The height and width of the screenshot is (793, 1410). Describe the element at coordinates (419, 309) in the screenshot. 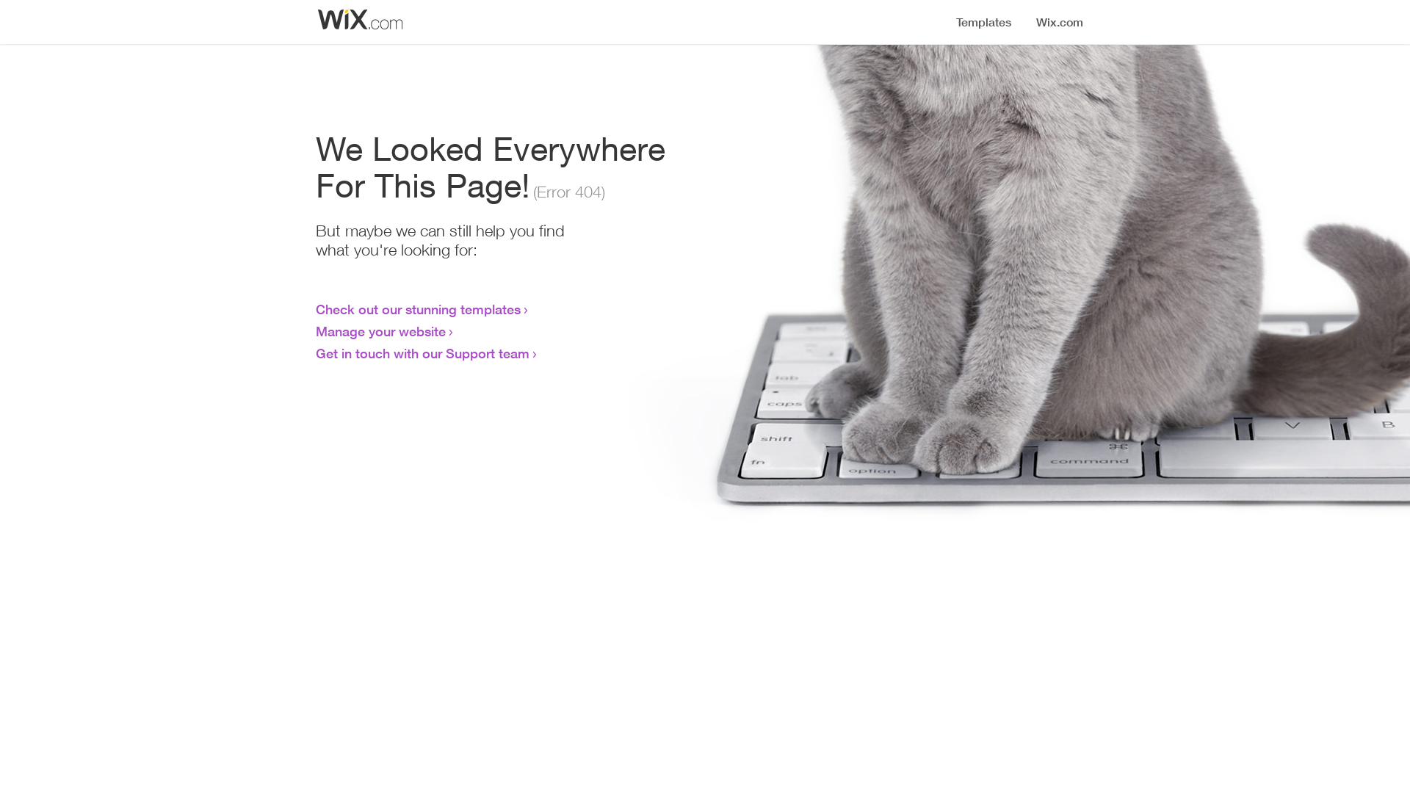

I see `Check out our stunning templates` at that location.